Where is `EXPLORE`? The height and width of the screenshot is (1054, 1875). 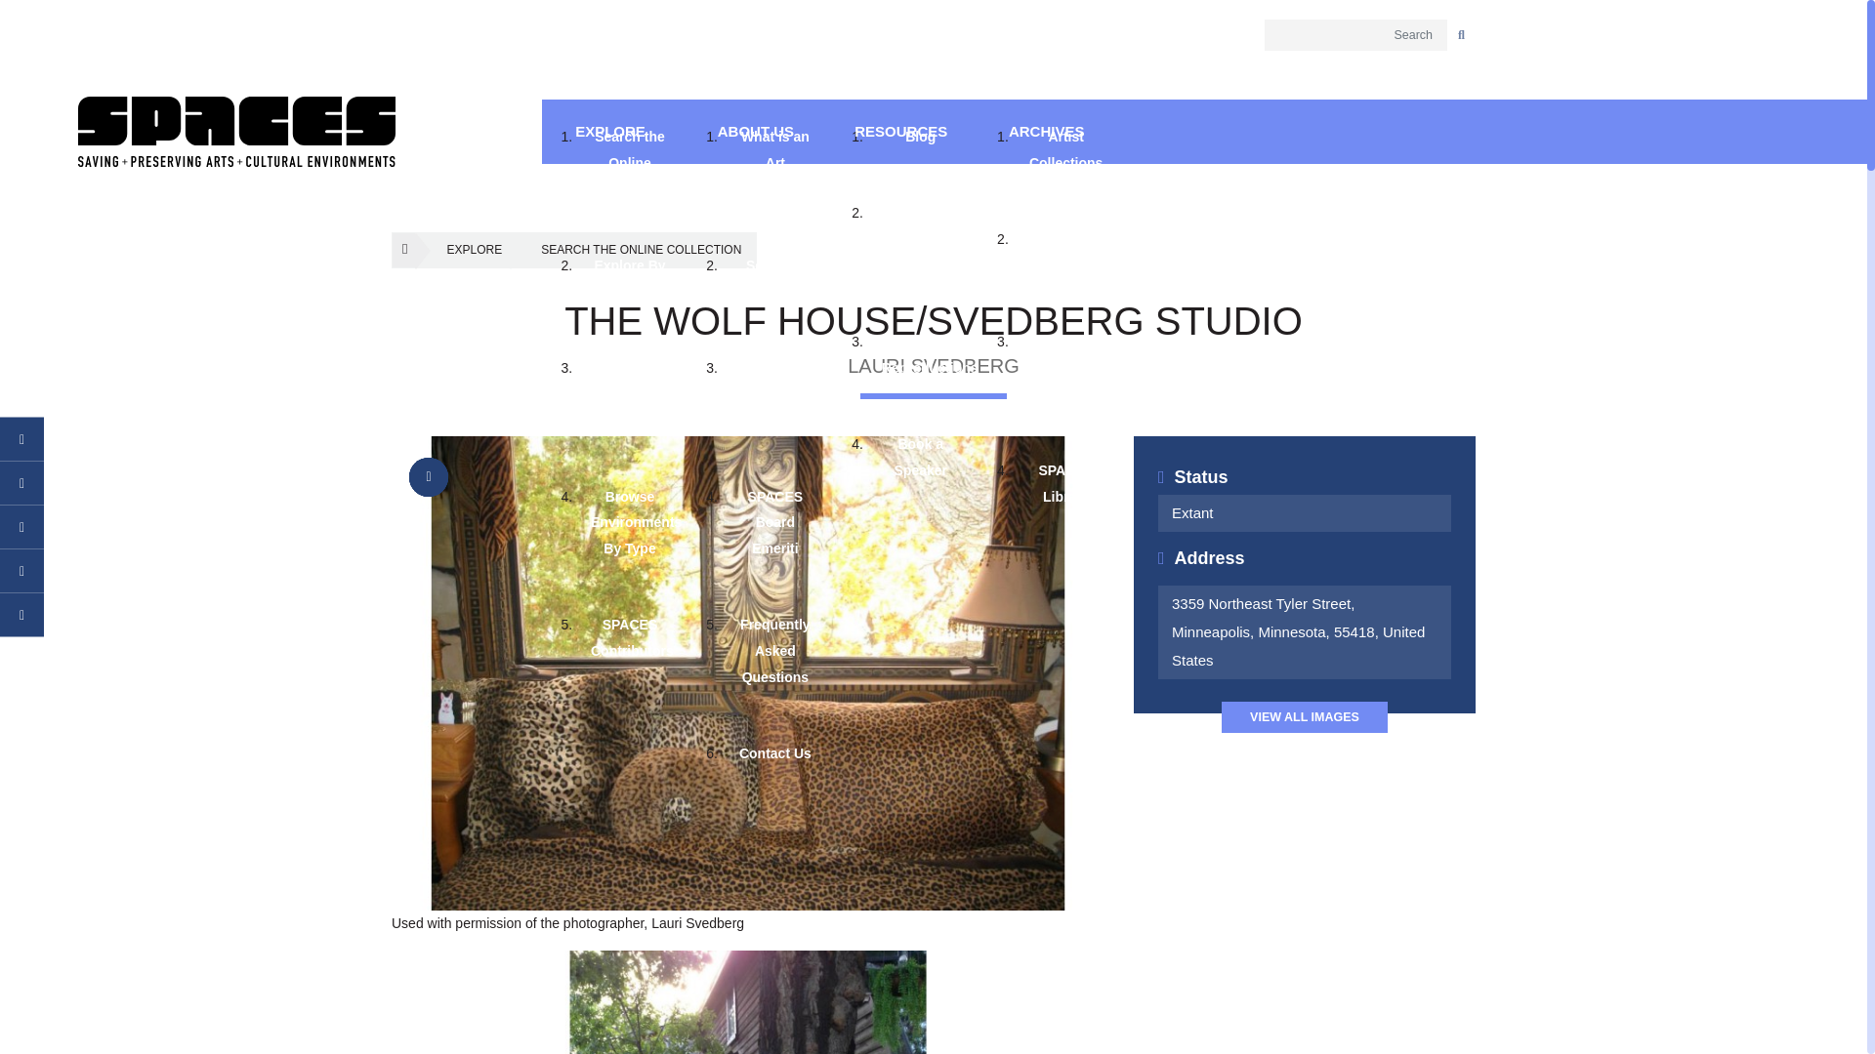 EXPLORE is located at coordinates (463, 250).